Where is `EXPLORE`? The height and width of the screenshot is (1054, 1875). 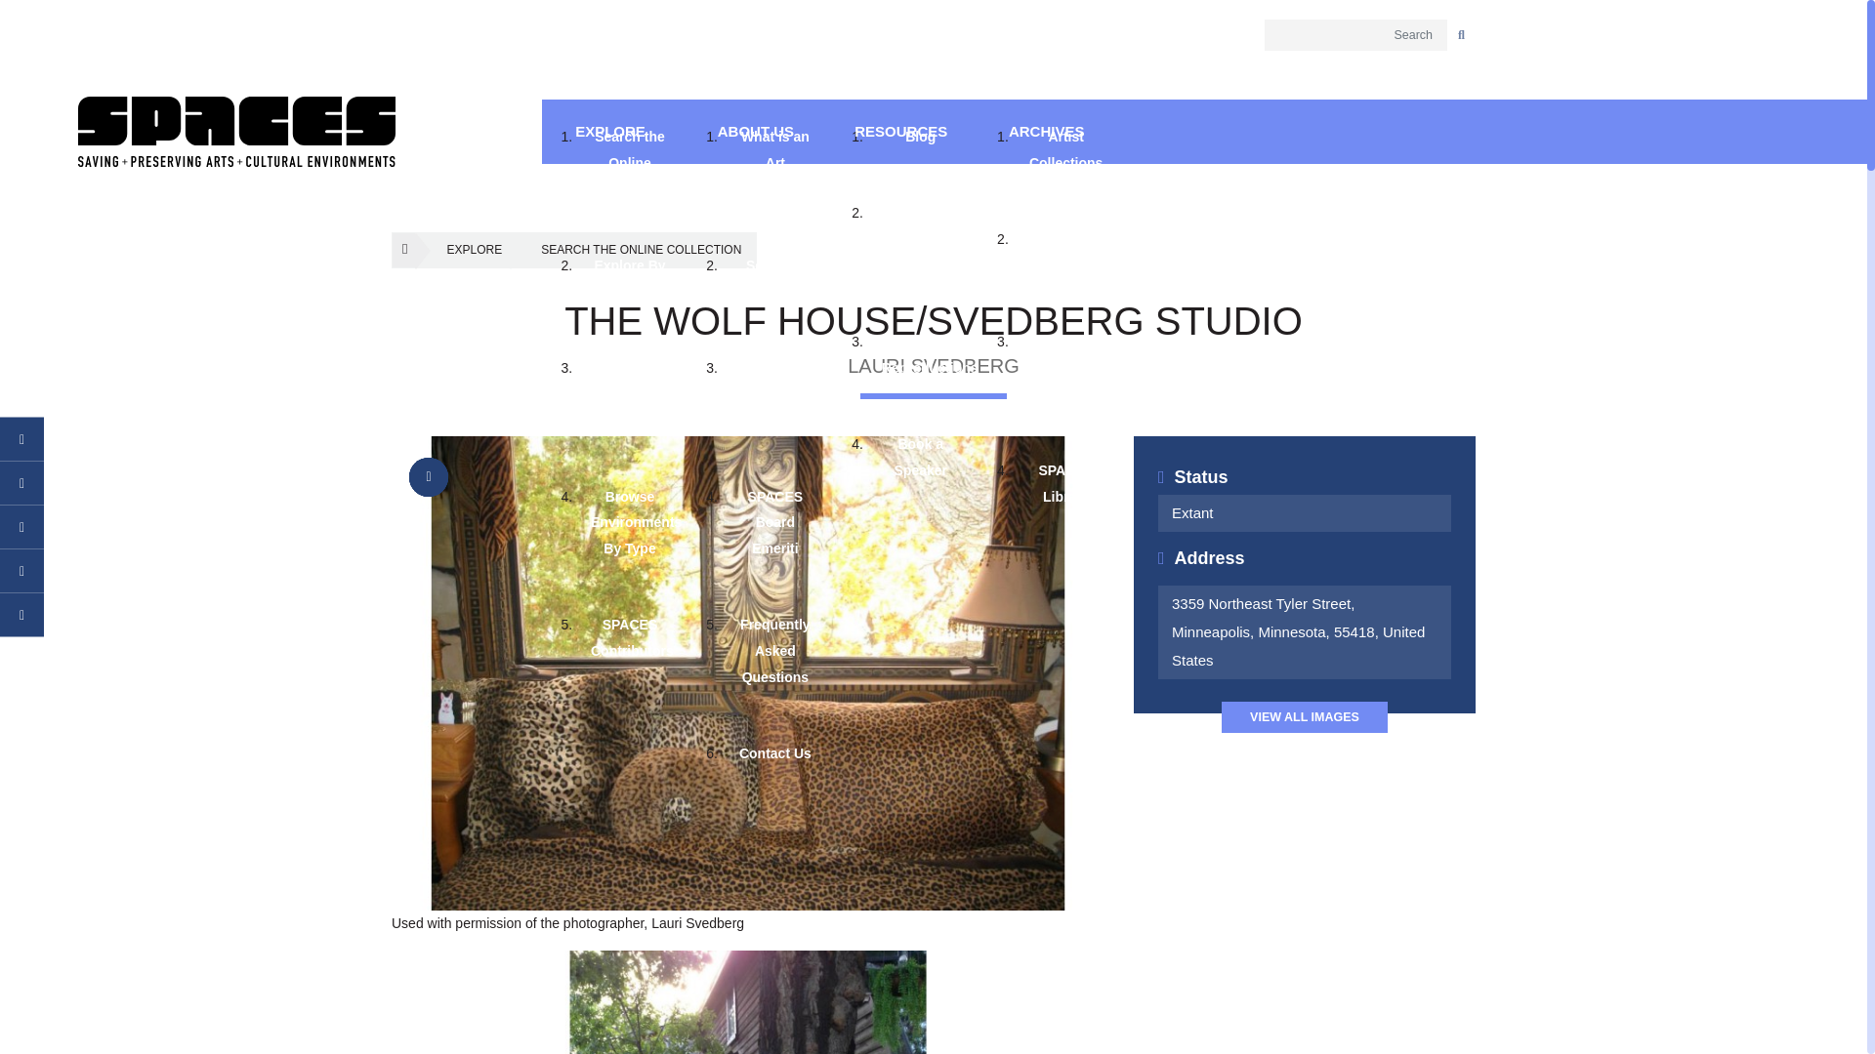 EXPLORE is located at coordinates (463, 250).